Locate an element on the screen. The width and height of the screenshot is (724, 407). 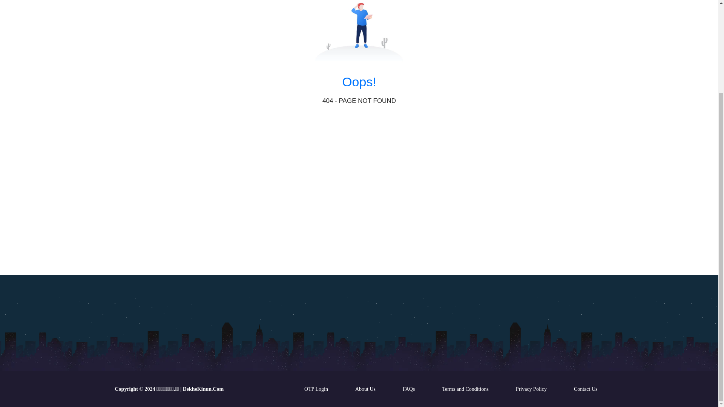
OTP Login is located at coordinates (316, 389).